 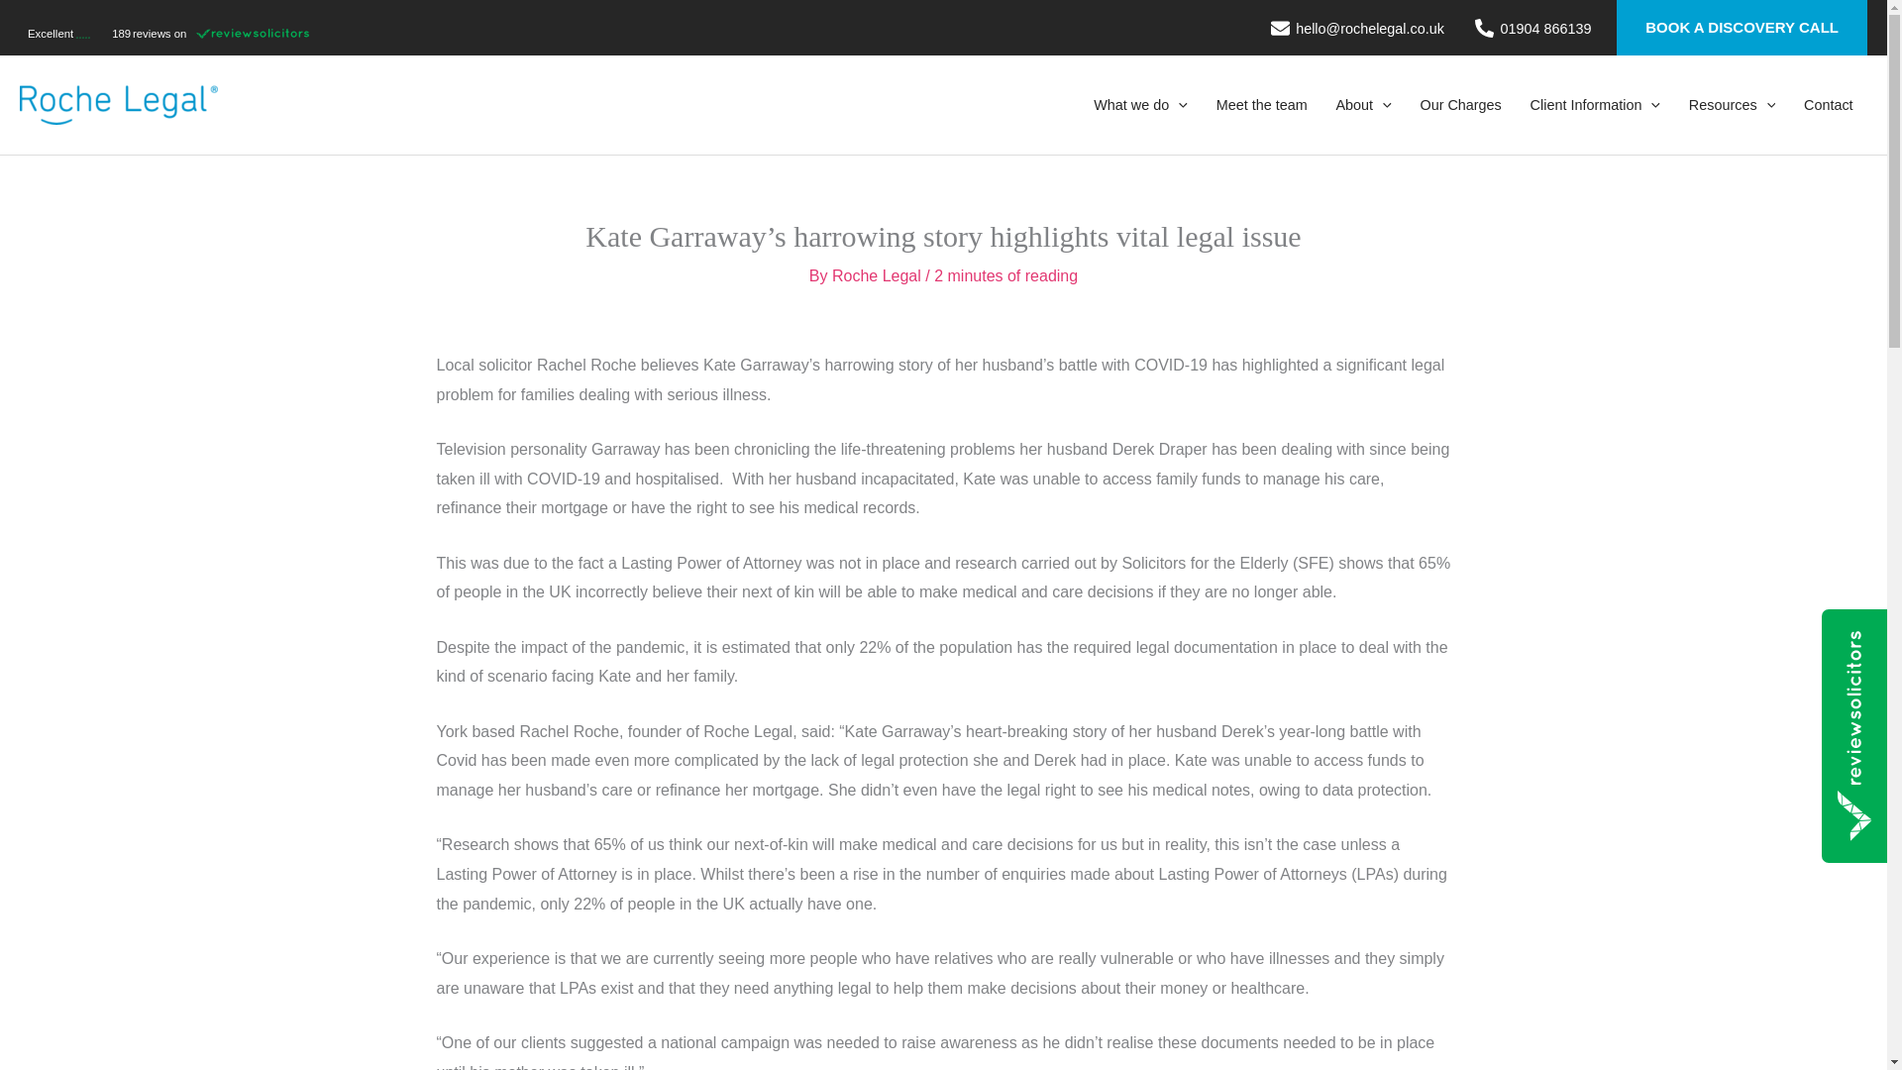 What do you see at coordinates (1460, 105) in the screenshot?
I see `Our Charges` at bounding box center [1460, 105].